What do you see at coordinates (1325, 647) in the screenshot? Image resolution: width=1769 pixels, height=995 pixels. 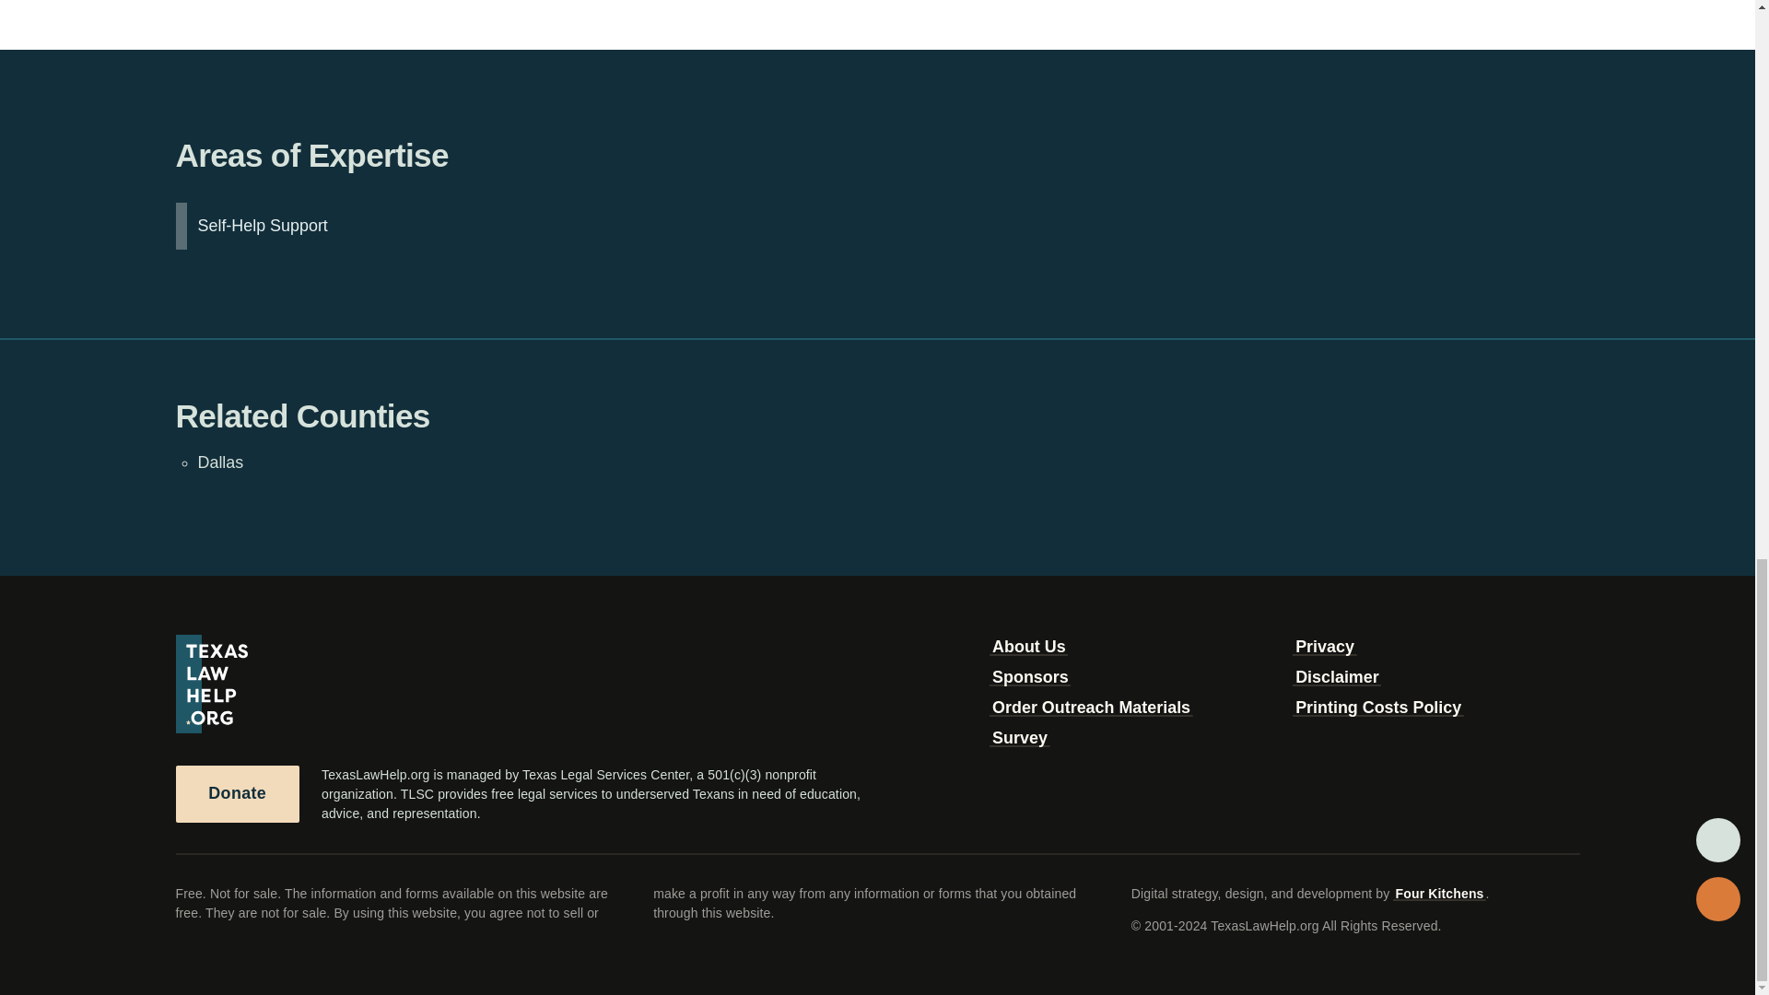 I see `Privacy` at bounding box center [1325, 647].